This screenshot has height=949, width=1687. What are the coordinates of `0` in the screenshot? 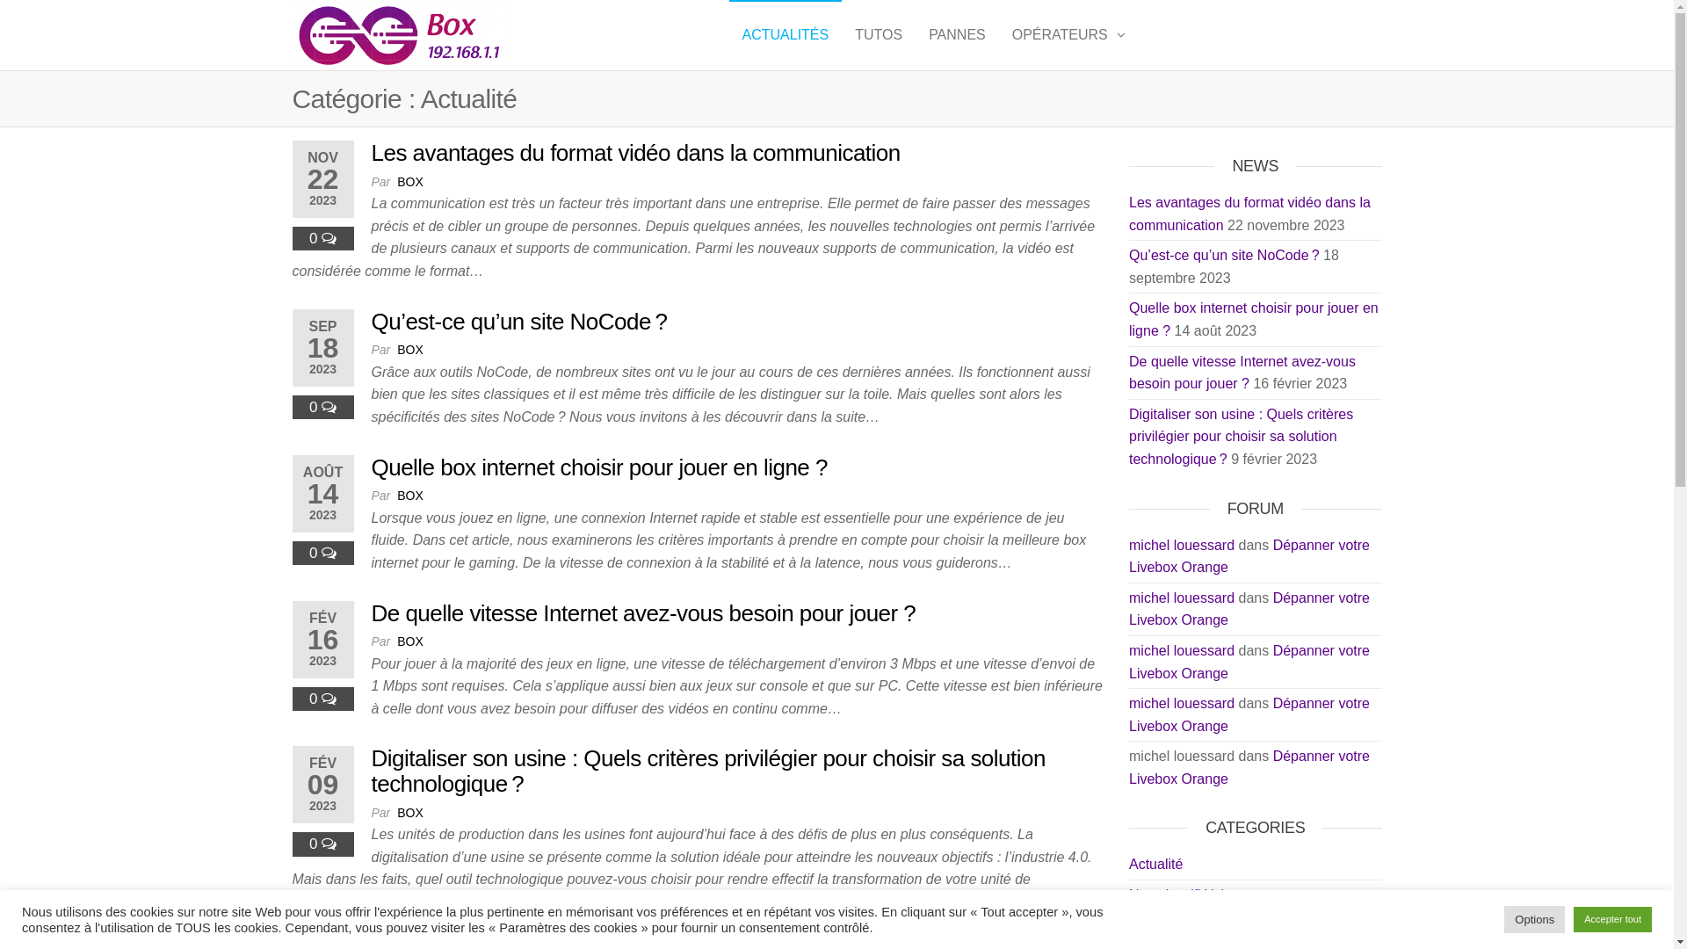 It's located at (315, 239).